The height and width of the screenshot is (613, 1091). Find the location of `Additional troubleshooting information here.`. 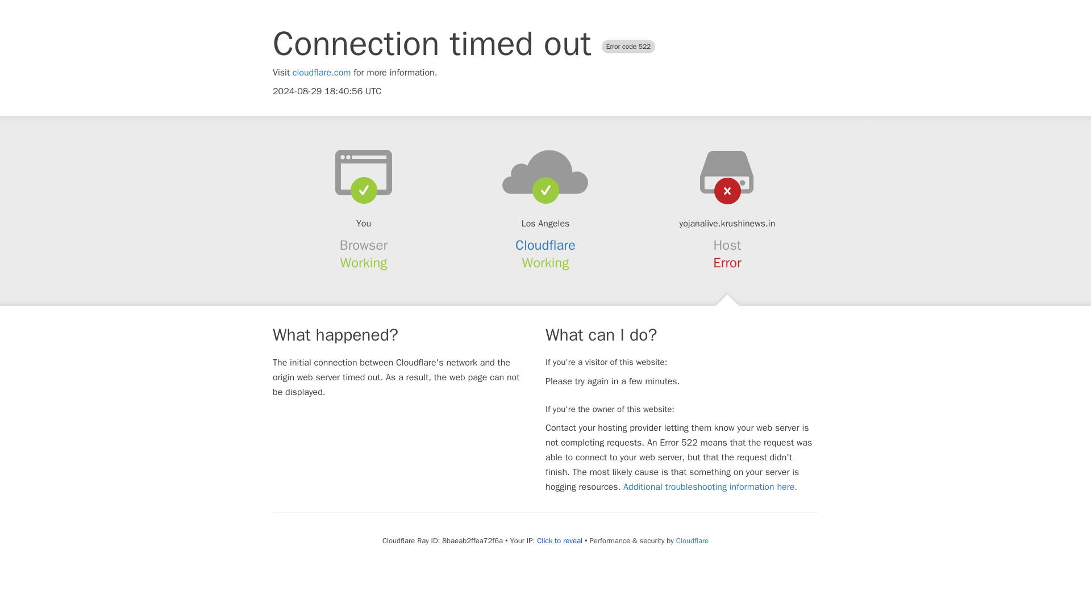

Additional troubleshooting information here. is located at coordinates (710, 487).